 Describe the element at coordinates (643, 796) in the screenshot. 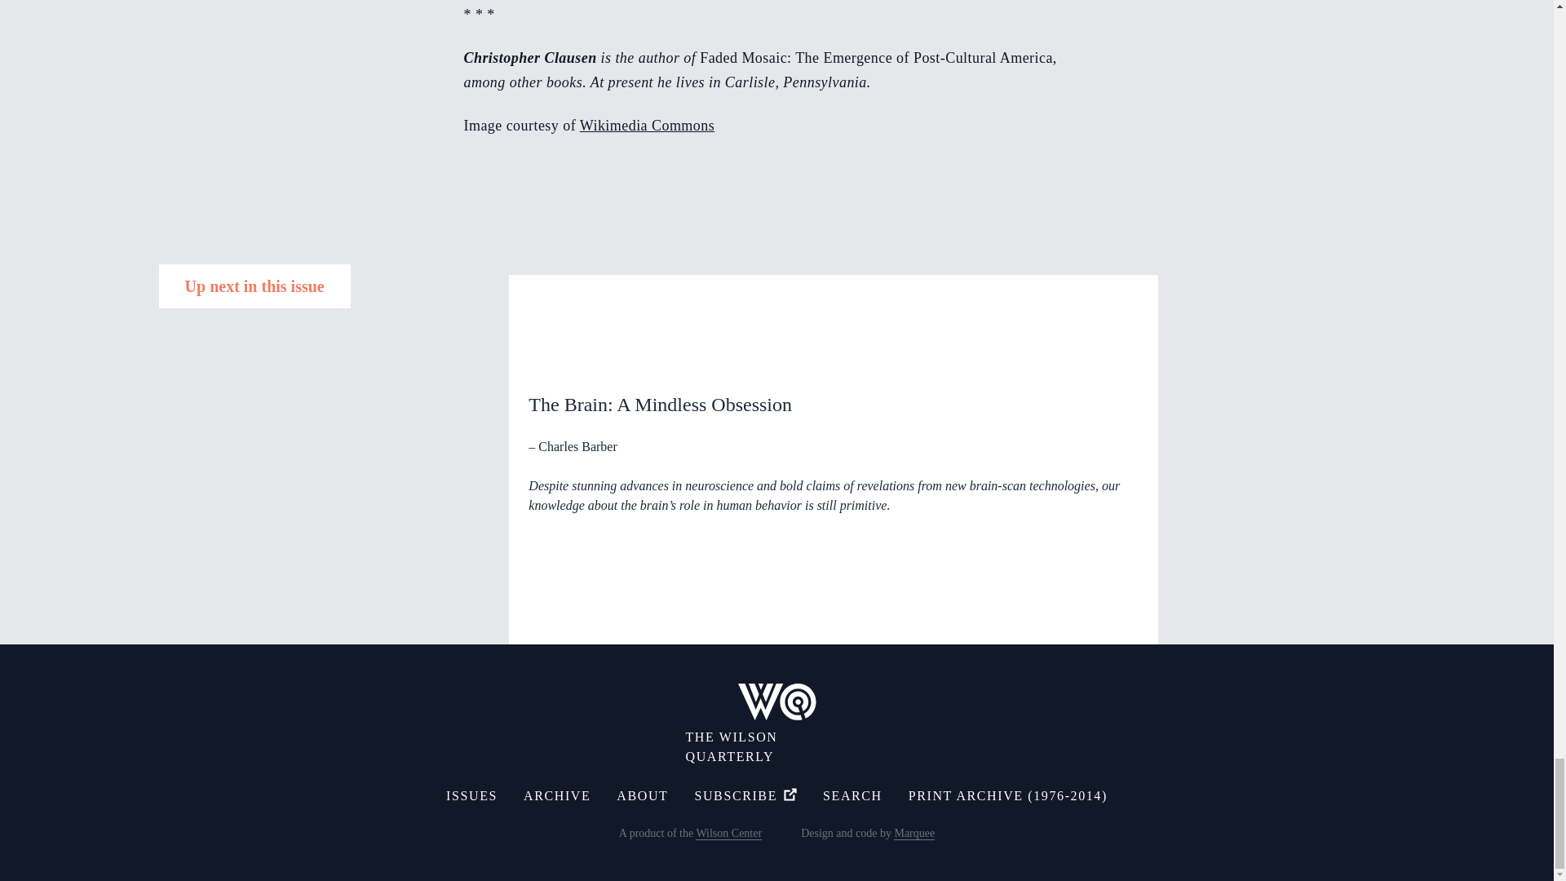

I see `ABOUT` at that location.